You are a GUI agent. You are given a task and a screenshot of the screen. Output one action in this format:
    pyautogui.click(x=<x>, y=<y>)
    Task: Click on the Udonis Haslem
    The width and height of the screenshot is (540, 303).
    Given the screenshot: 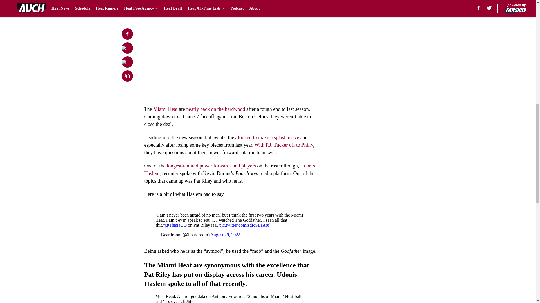 What is the action you would take?
    pyautogui.click(x=229, y=169)
    